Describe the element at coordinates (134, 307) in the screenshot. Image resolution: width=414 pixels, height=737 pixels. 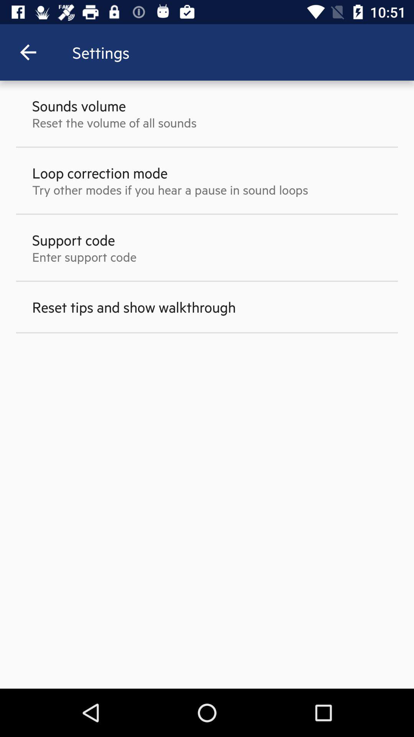
I see `turn off the icon below enter support code item` at that location.